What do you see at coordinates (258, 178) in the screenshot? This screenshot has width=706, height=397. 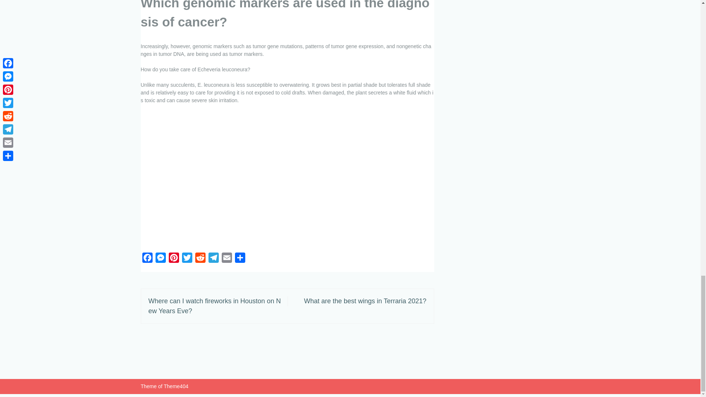 I see `How to Care for Euphorbia Leuconeura` at bounding box center [258, 178].